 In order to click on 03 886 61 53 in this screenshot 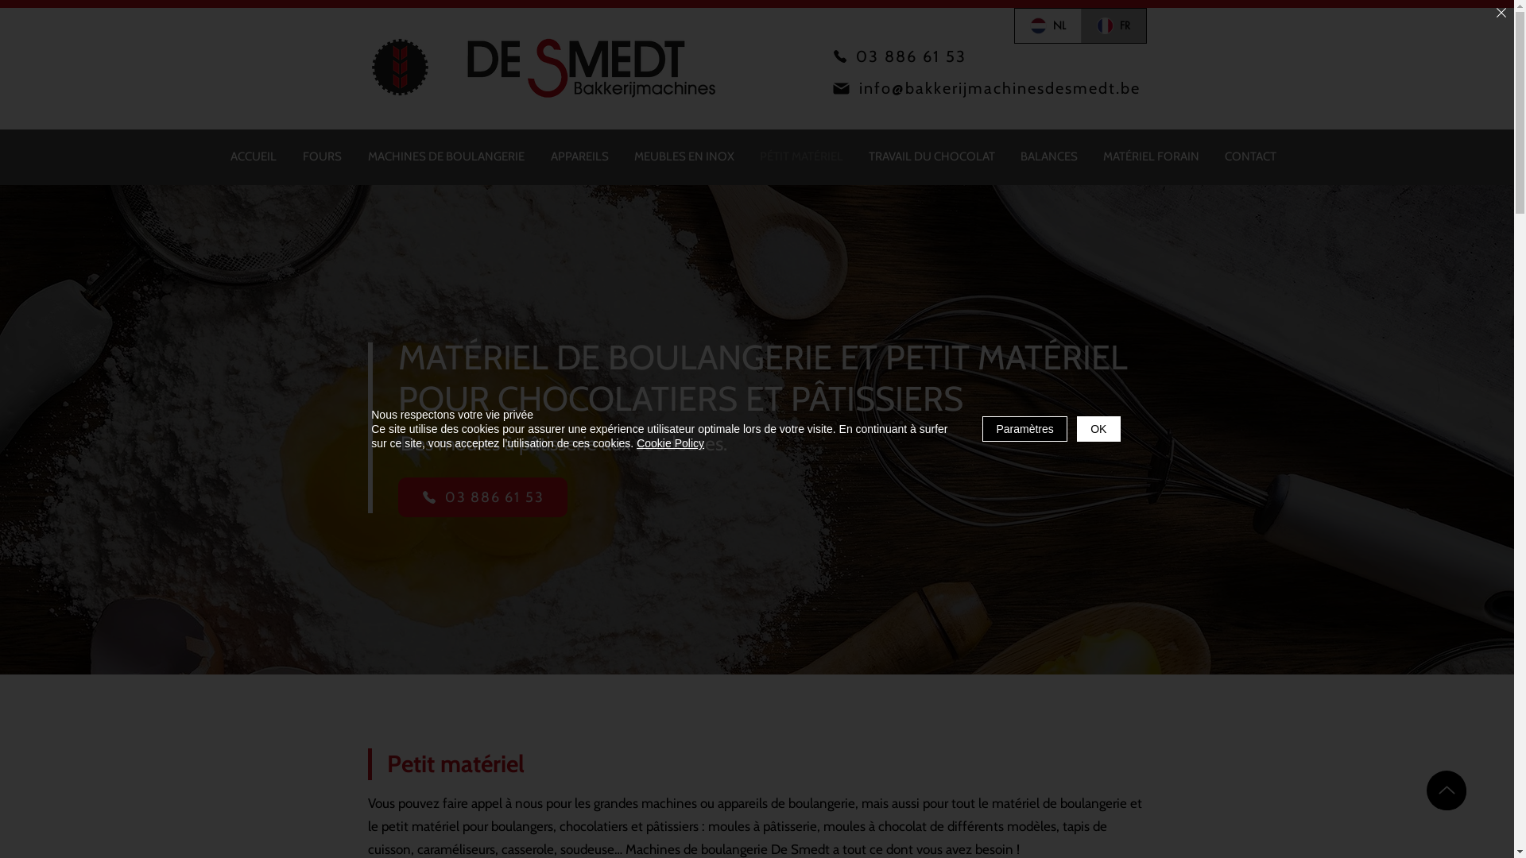, I will do `click(482, 497)`.